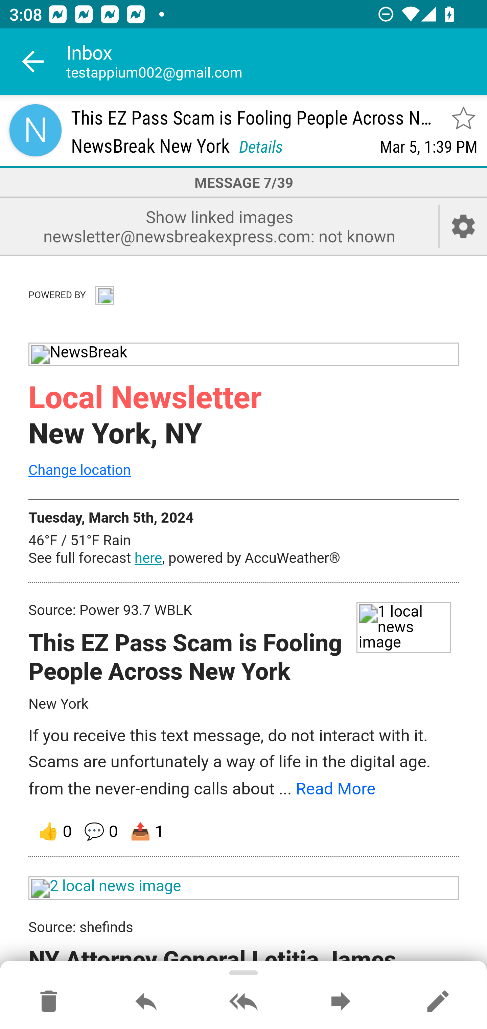 The image size is (487, 1029). What do you see at coordinates (79, 469) in the screenshot?
I see `Change location` at bounding box center [79, 469].